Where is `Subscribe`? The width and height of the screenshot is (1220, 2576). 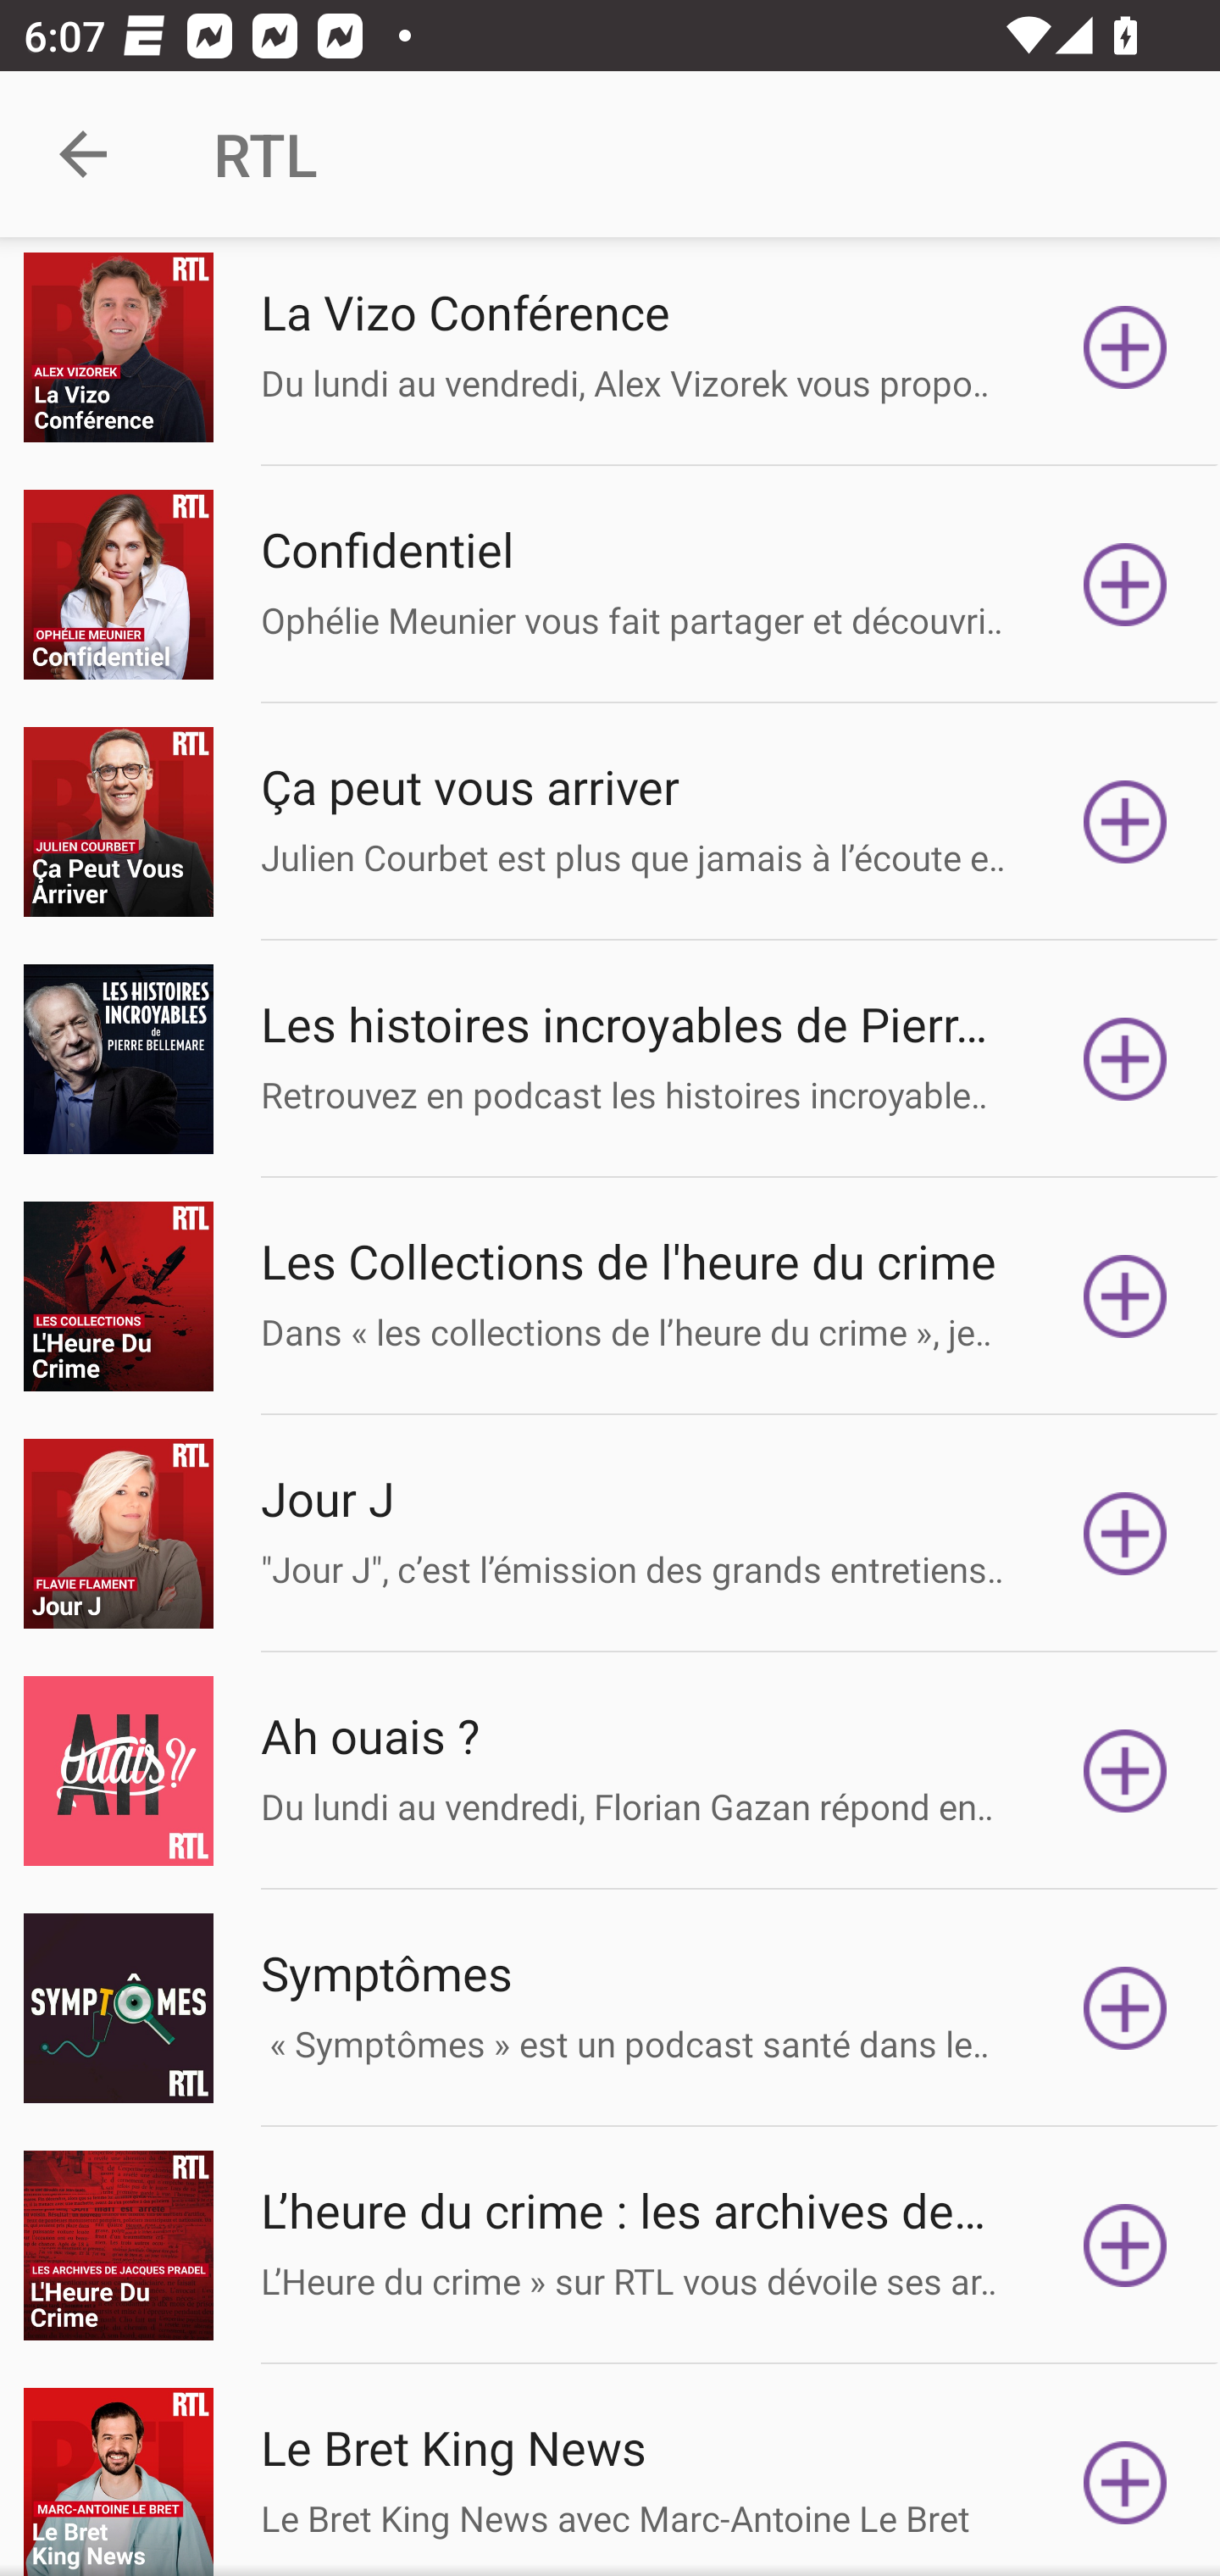 Subscribe is located at coordinates (1125, 585).